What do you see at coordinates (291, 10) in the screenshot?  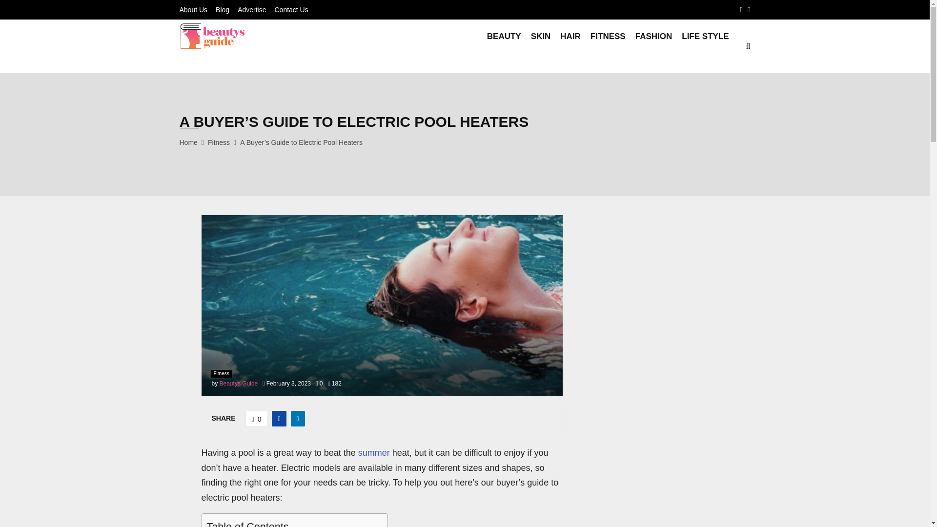 I see `Contact Us` at bounding box center [291, 10].